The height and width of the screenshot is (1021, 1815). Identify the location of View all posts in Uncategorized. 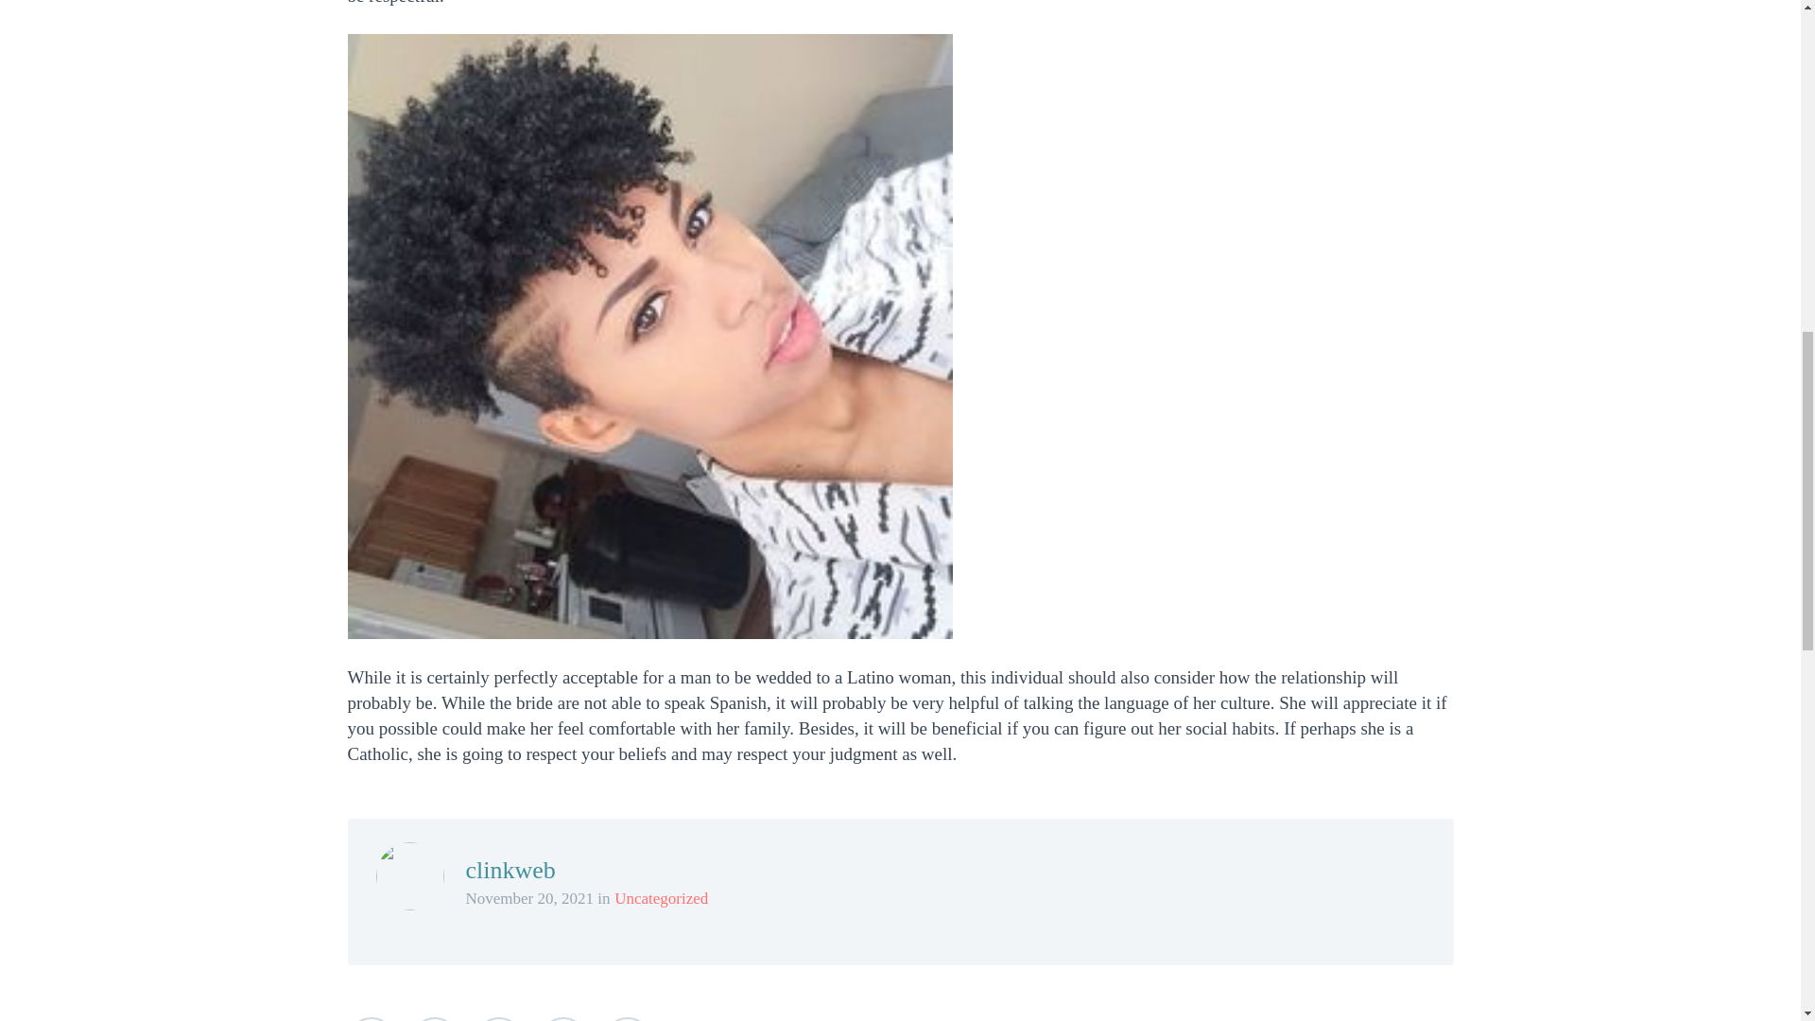
(661, 898).